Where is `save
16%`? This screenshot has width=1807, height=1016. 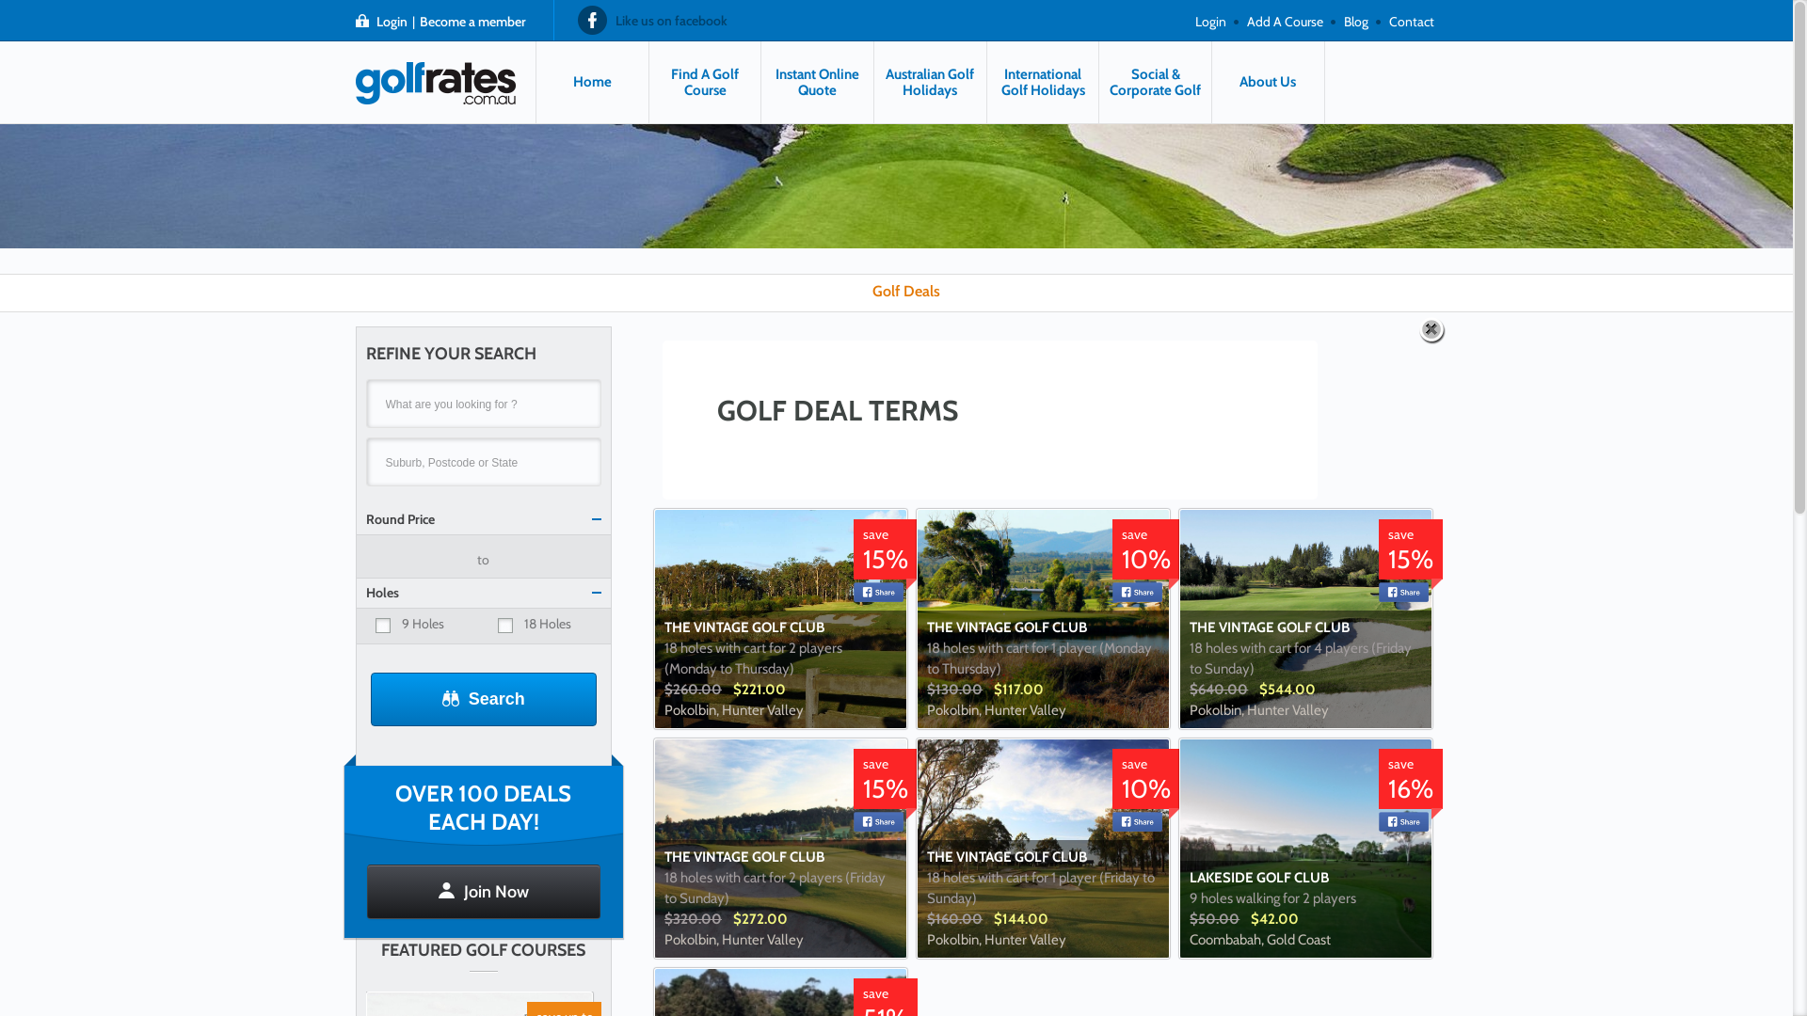 save
16% is located at coordinates (1411, 785).